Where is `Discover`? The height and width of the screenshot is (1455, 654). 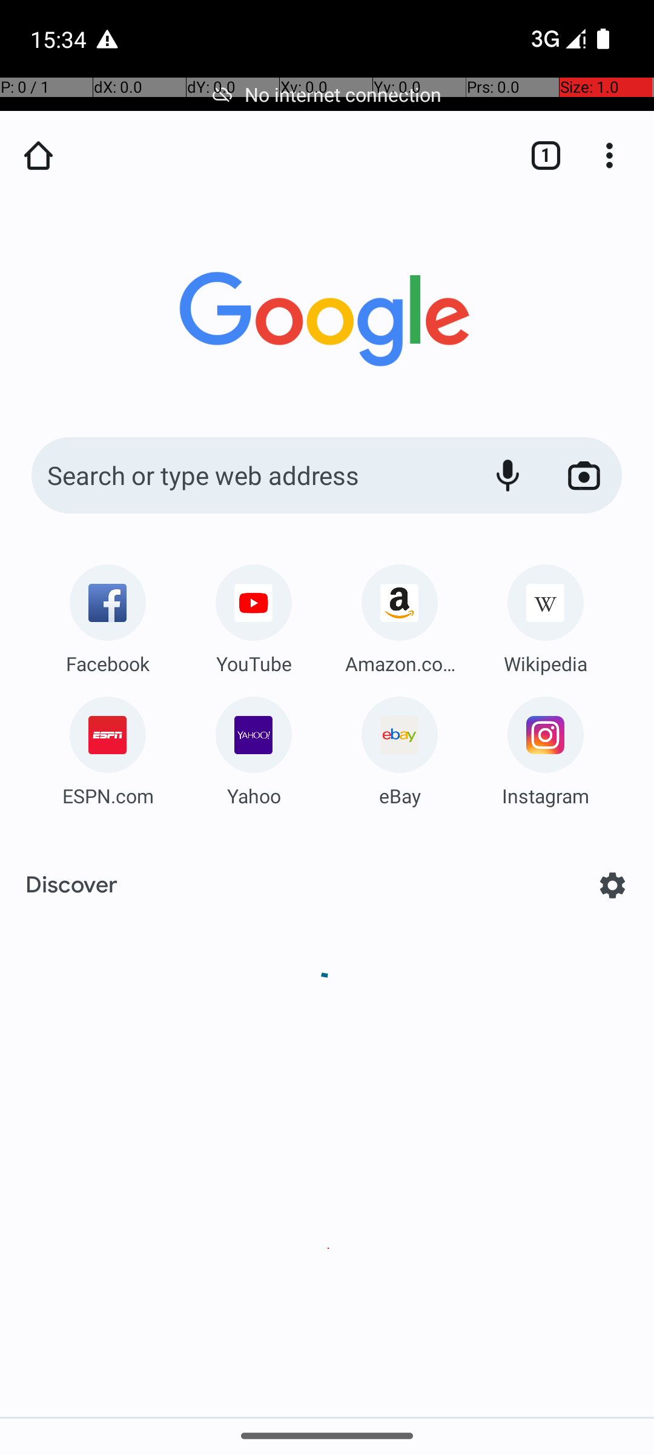
Discover is located at coordinates (71, 885).